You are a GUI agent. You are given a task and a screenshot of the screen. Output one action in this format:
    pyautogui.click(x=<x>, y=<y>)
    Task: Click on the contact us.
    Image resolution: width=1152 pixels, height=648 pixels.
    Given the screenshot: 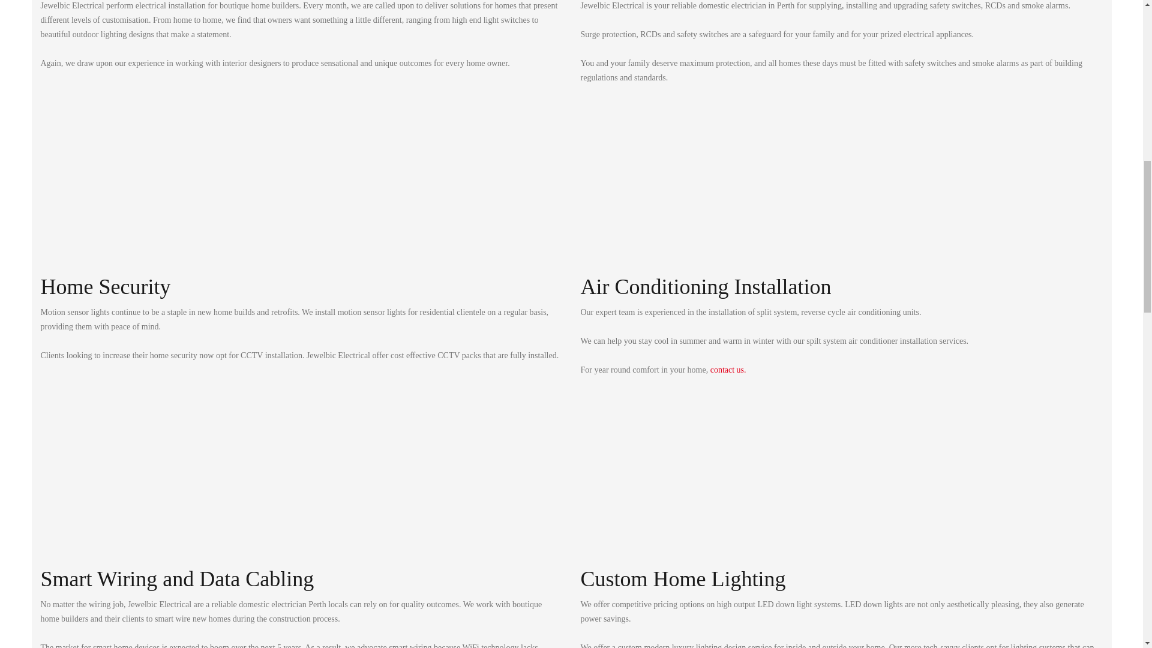 What is the action you would take?
    pyautogui.click(x=728, y=370)
    